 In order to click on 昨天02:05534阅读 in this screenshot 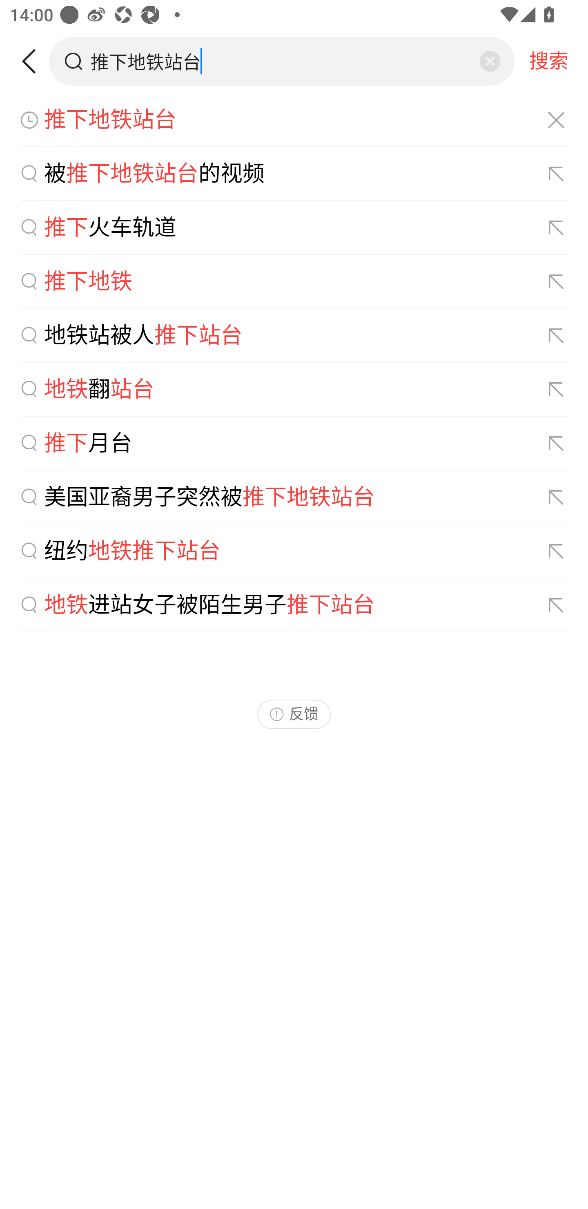, I will do `click(294, 279)`.